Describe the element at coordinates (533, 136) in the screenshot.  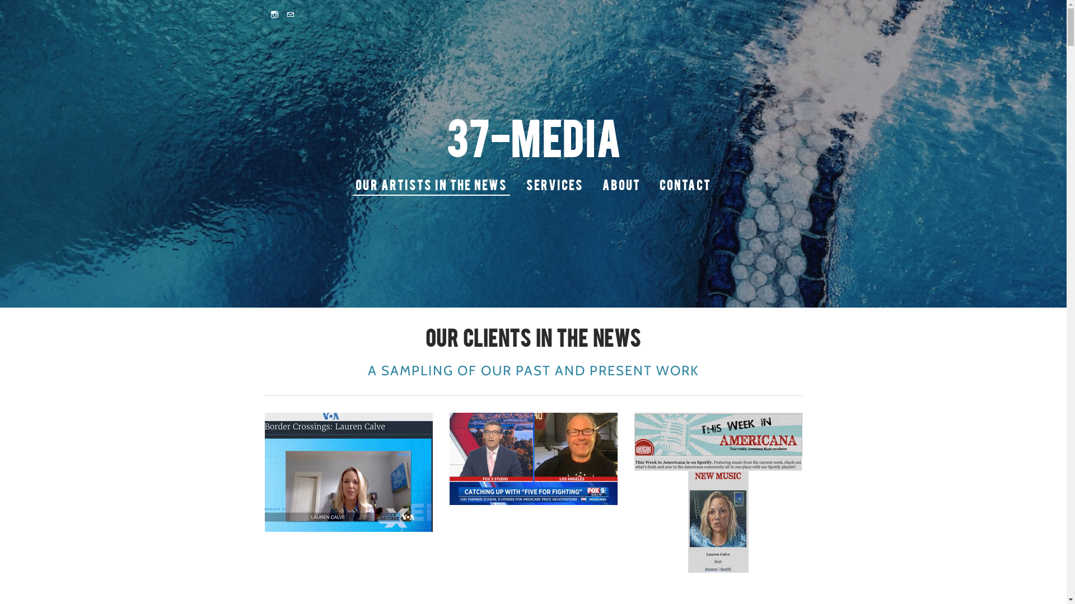
I see `37-MEDIA` at that location.